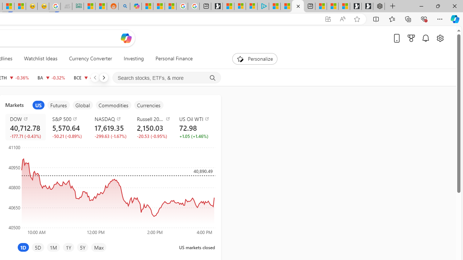  What do you see at coordinates (167, 78) in the screenshot?
I see `Search stocks, ETFs, & more` at bounding box center [167, 78].